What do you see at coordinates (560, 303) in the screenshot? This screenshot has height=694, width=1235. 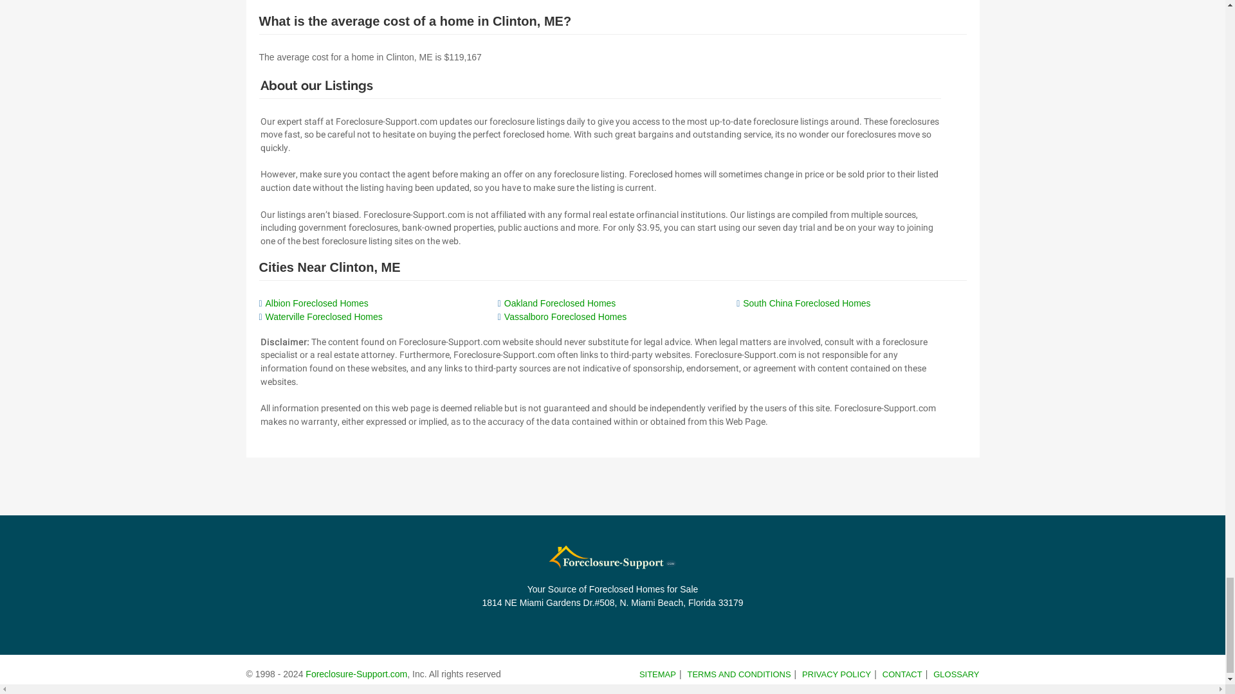 I see `Oakland` at bounding box center [560, 303].